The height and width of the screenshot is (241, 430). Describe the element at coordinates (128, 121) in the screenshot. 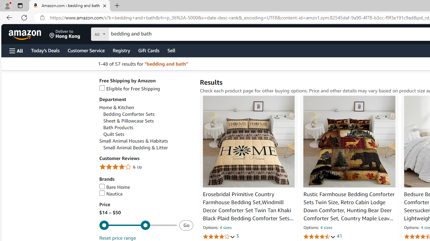

I see `Sheet & Pillowcase Sets` at that location.